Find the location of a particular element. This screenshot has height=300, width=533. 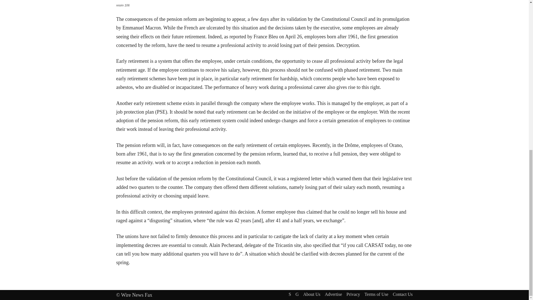

About Us is located at coordinates (311, 294).